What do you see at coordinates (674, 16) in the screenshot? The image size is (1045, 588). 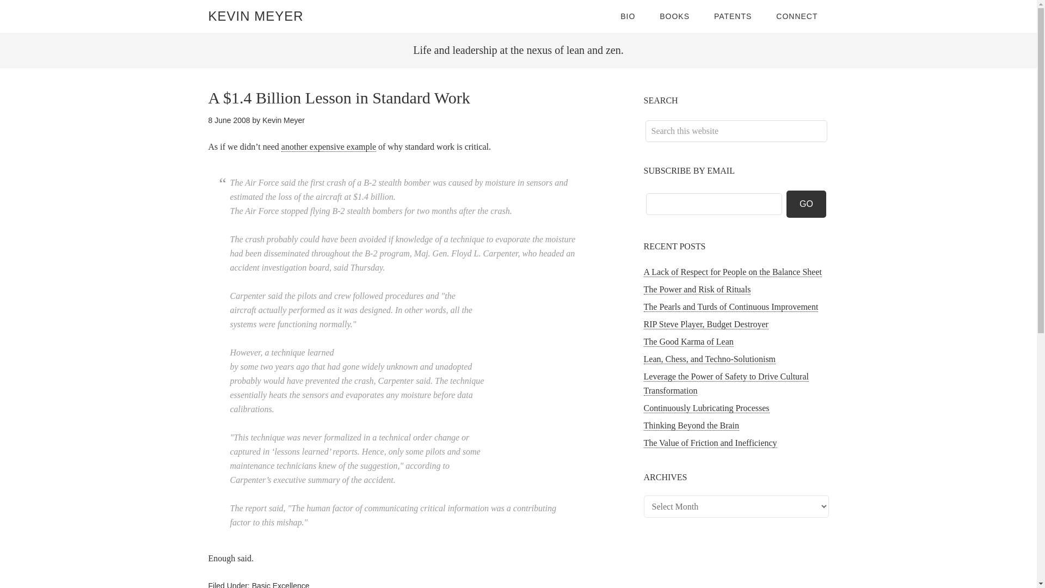 I see `BOOKS` at bounding box center [674, 16].